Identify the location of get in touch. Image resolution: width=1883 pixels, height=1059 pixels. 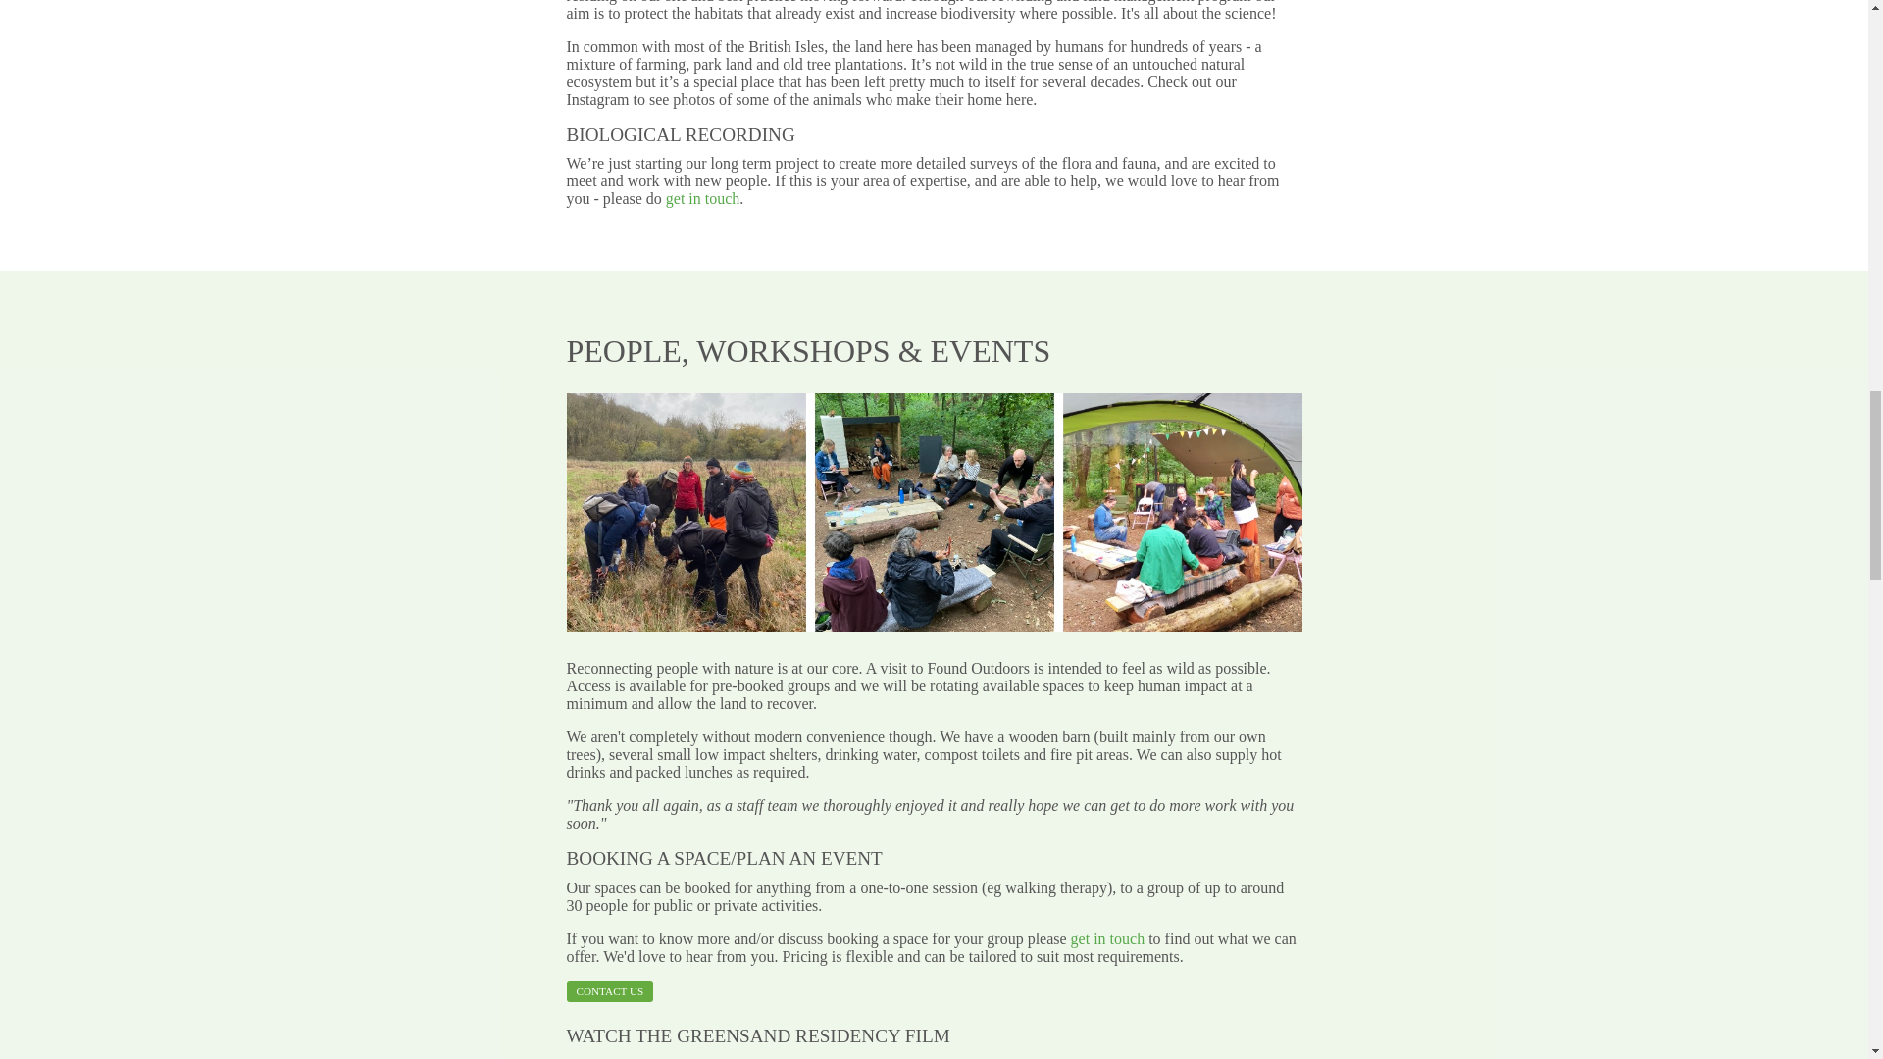
(702, 198).